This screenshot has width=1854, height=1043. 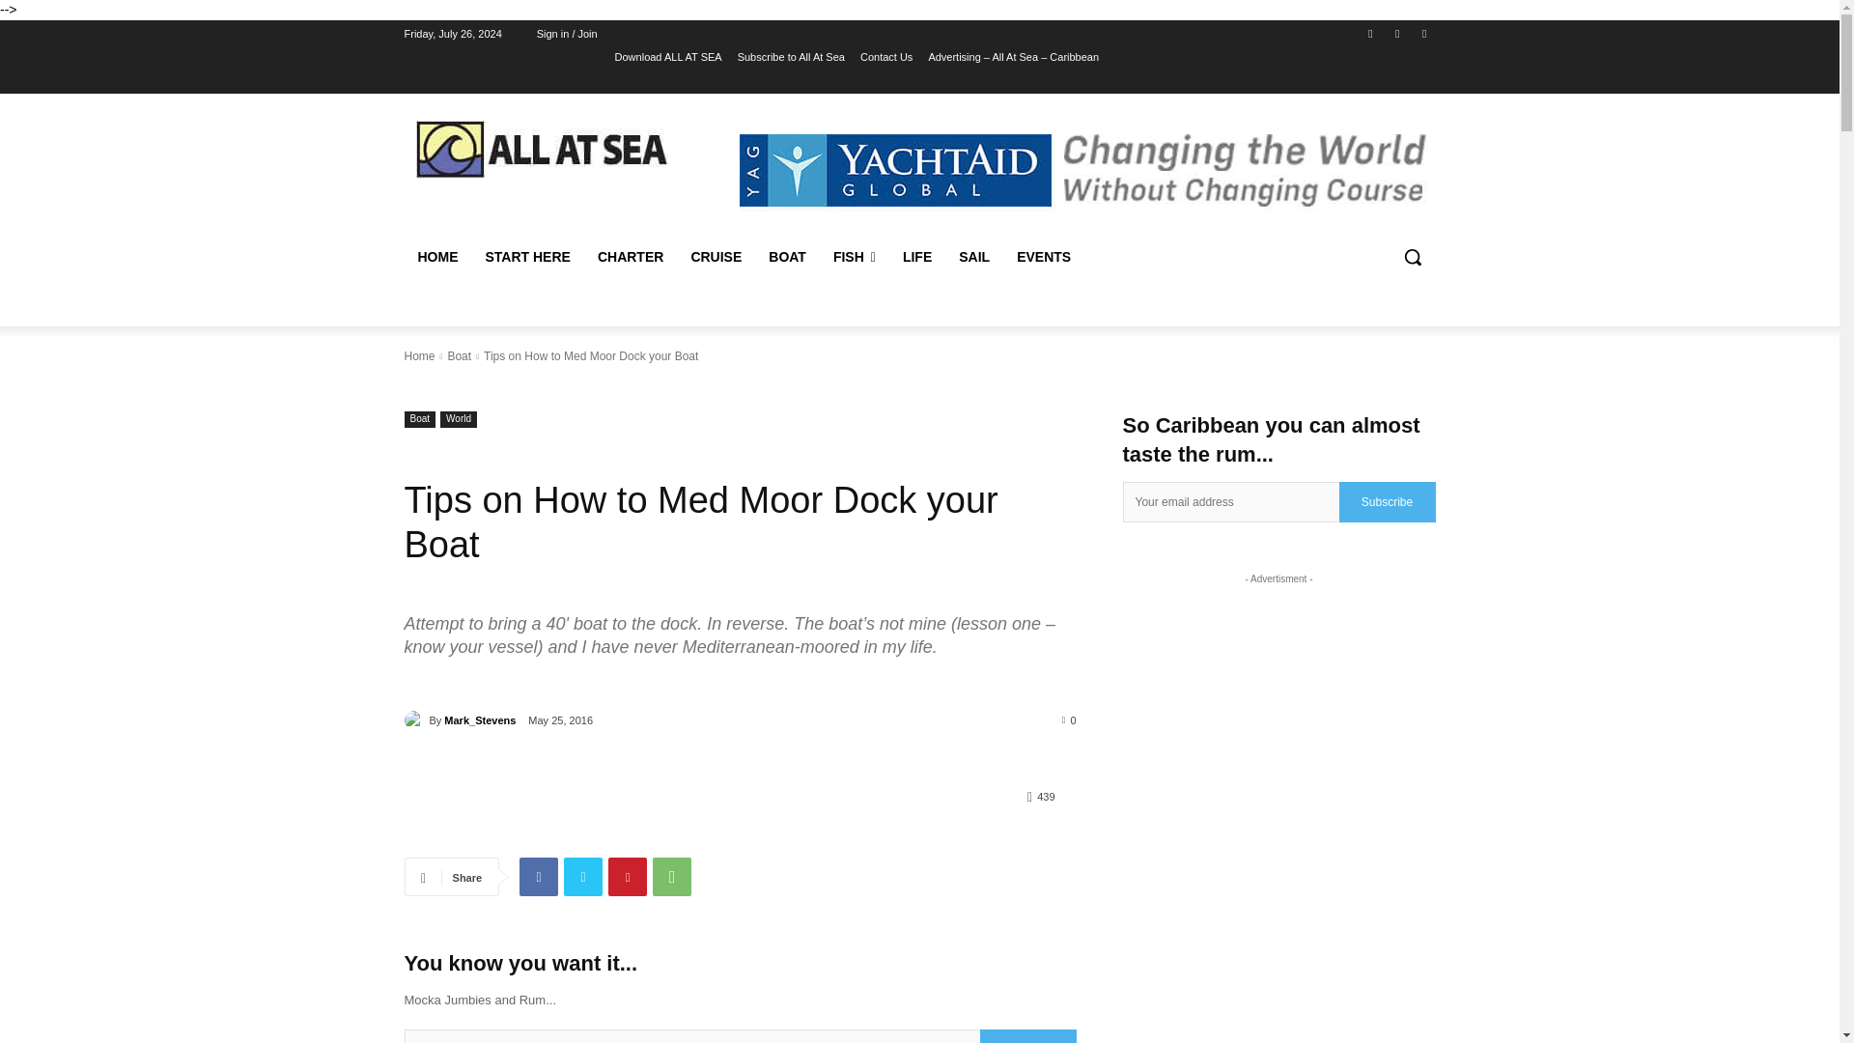 What do you see at coordinates (458, 355) in the screenshot?
I see `View all posts in Boat` at bounding box center [458, 355].